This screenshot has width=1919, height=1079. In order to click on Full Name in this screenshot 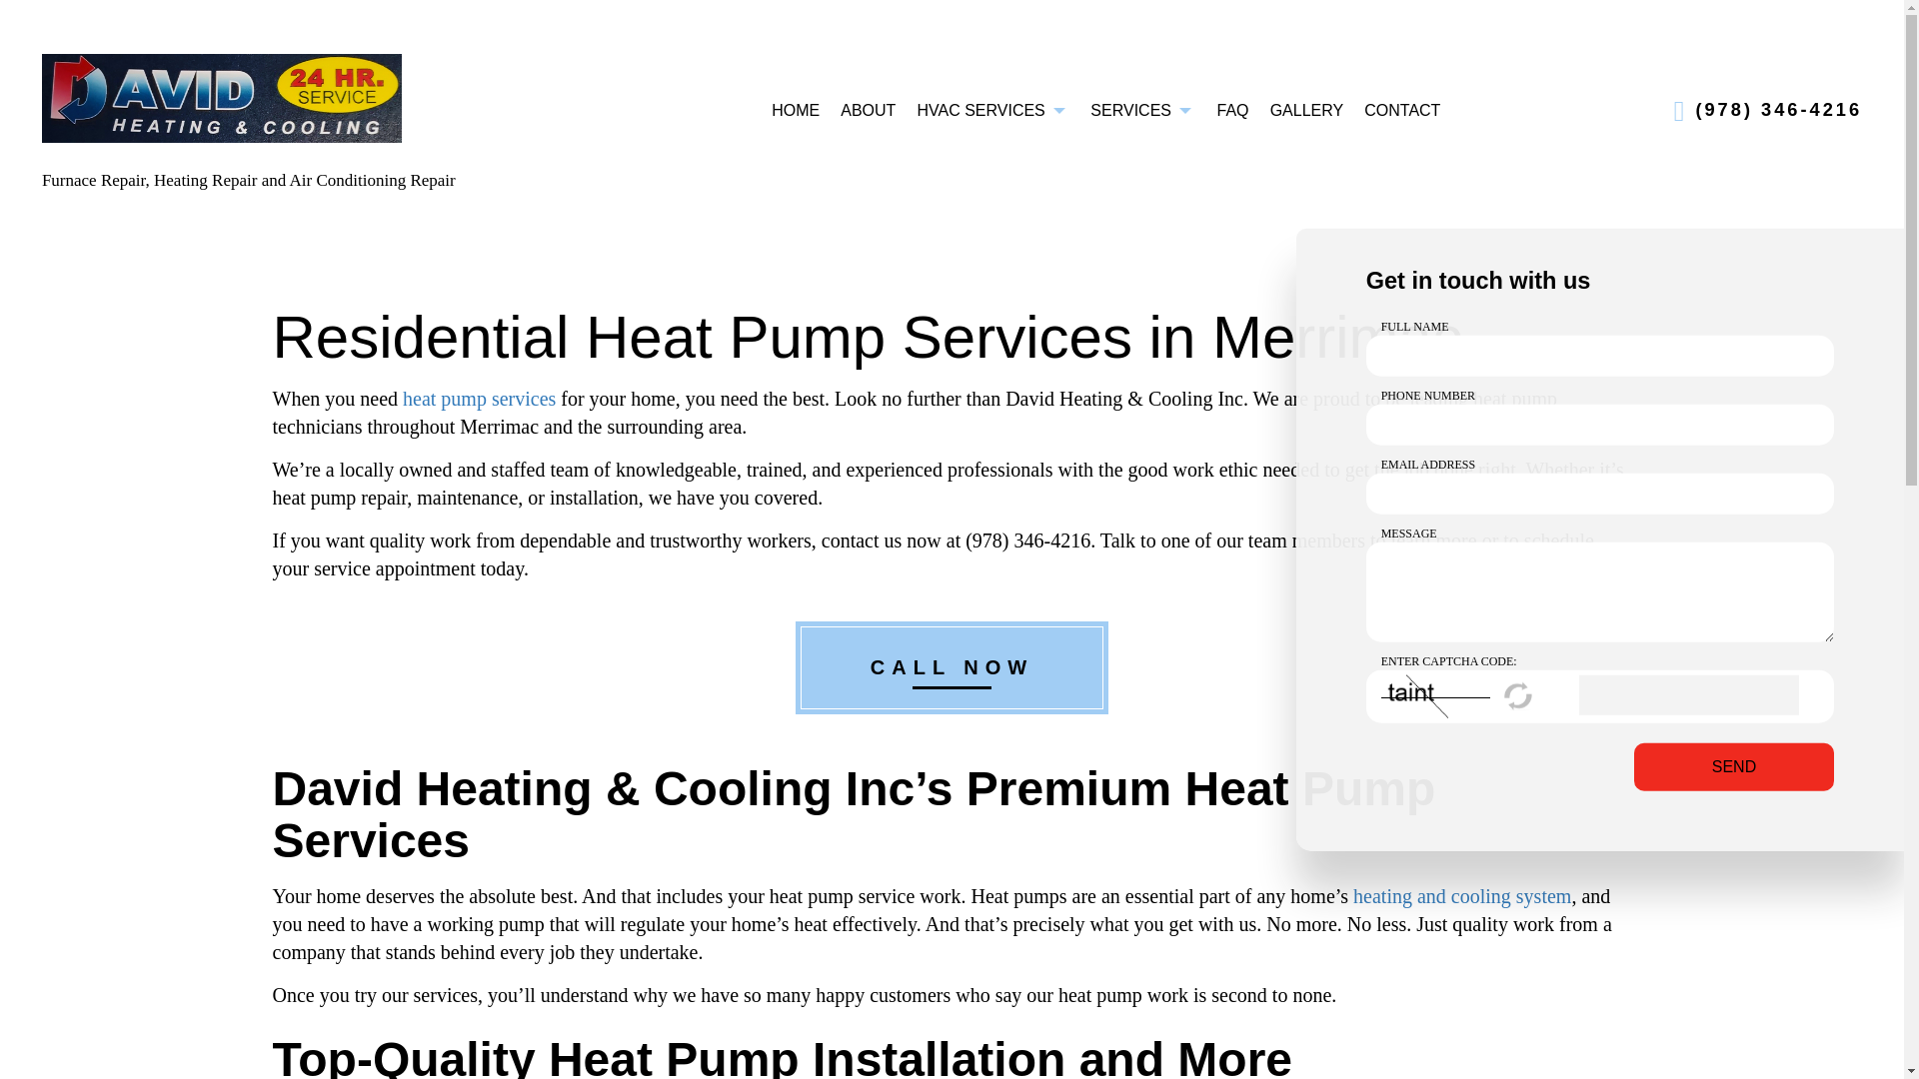, I will do `click(1600, 356)`.